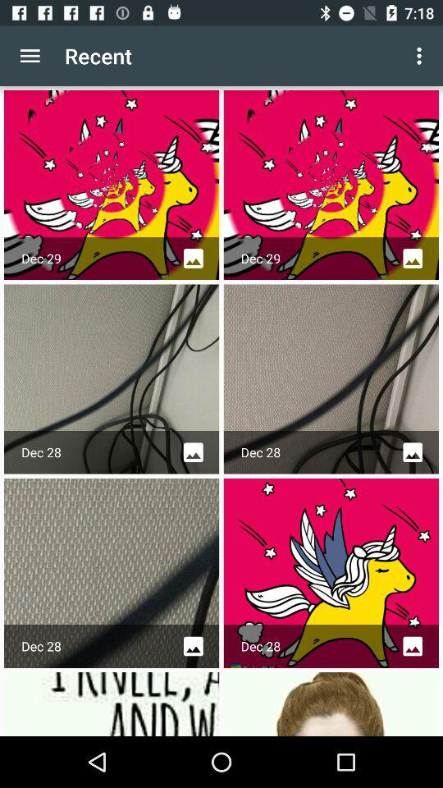 This screenshot has width=443, height=788. Describe the element at coordinates (422, 56) in the screenshot. I see `choose the item to the right of the recent icon` at that location.